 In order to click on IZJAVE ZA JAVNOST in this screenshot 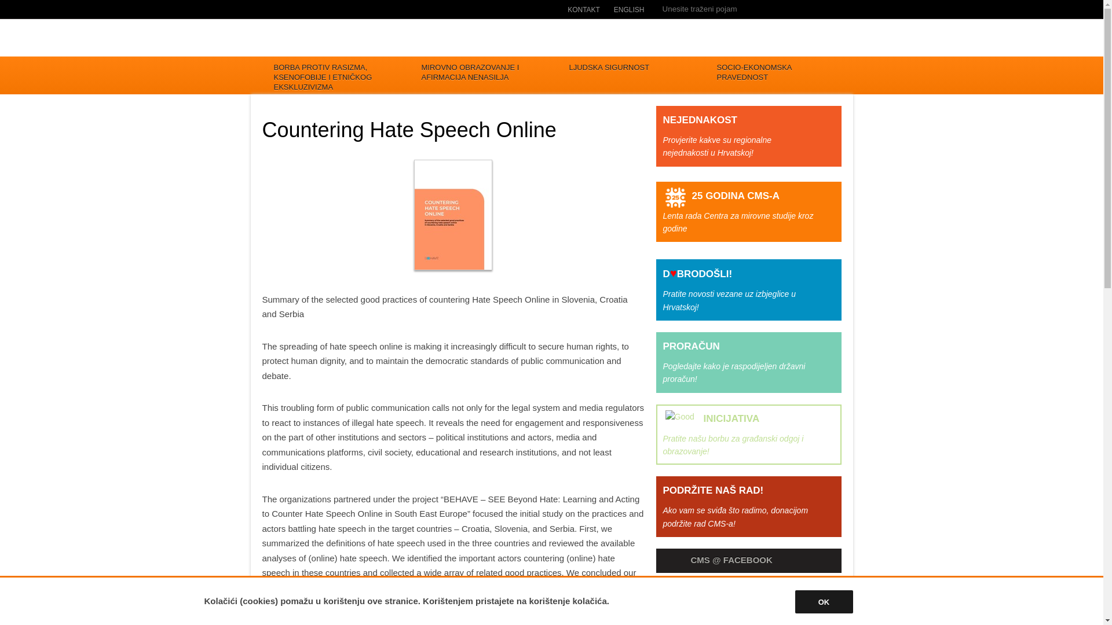, I will do `click(697, 37)`.